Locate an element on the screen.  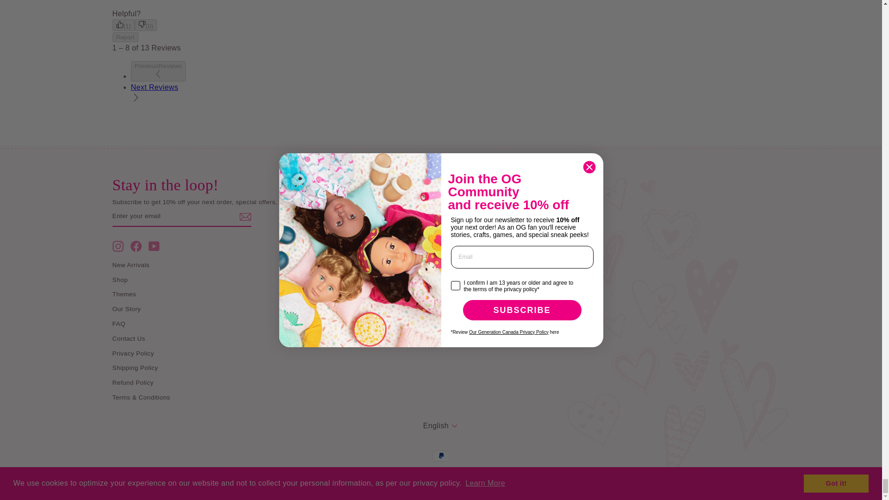
Our Generation - Canada on Instagram is located at coordinates (118, 246).